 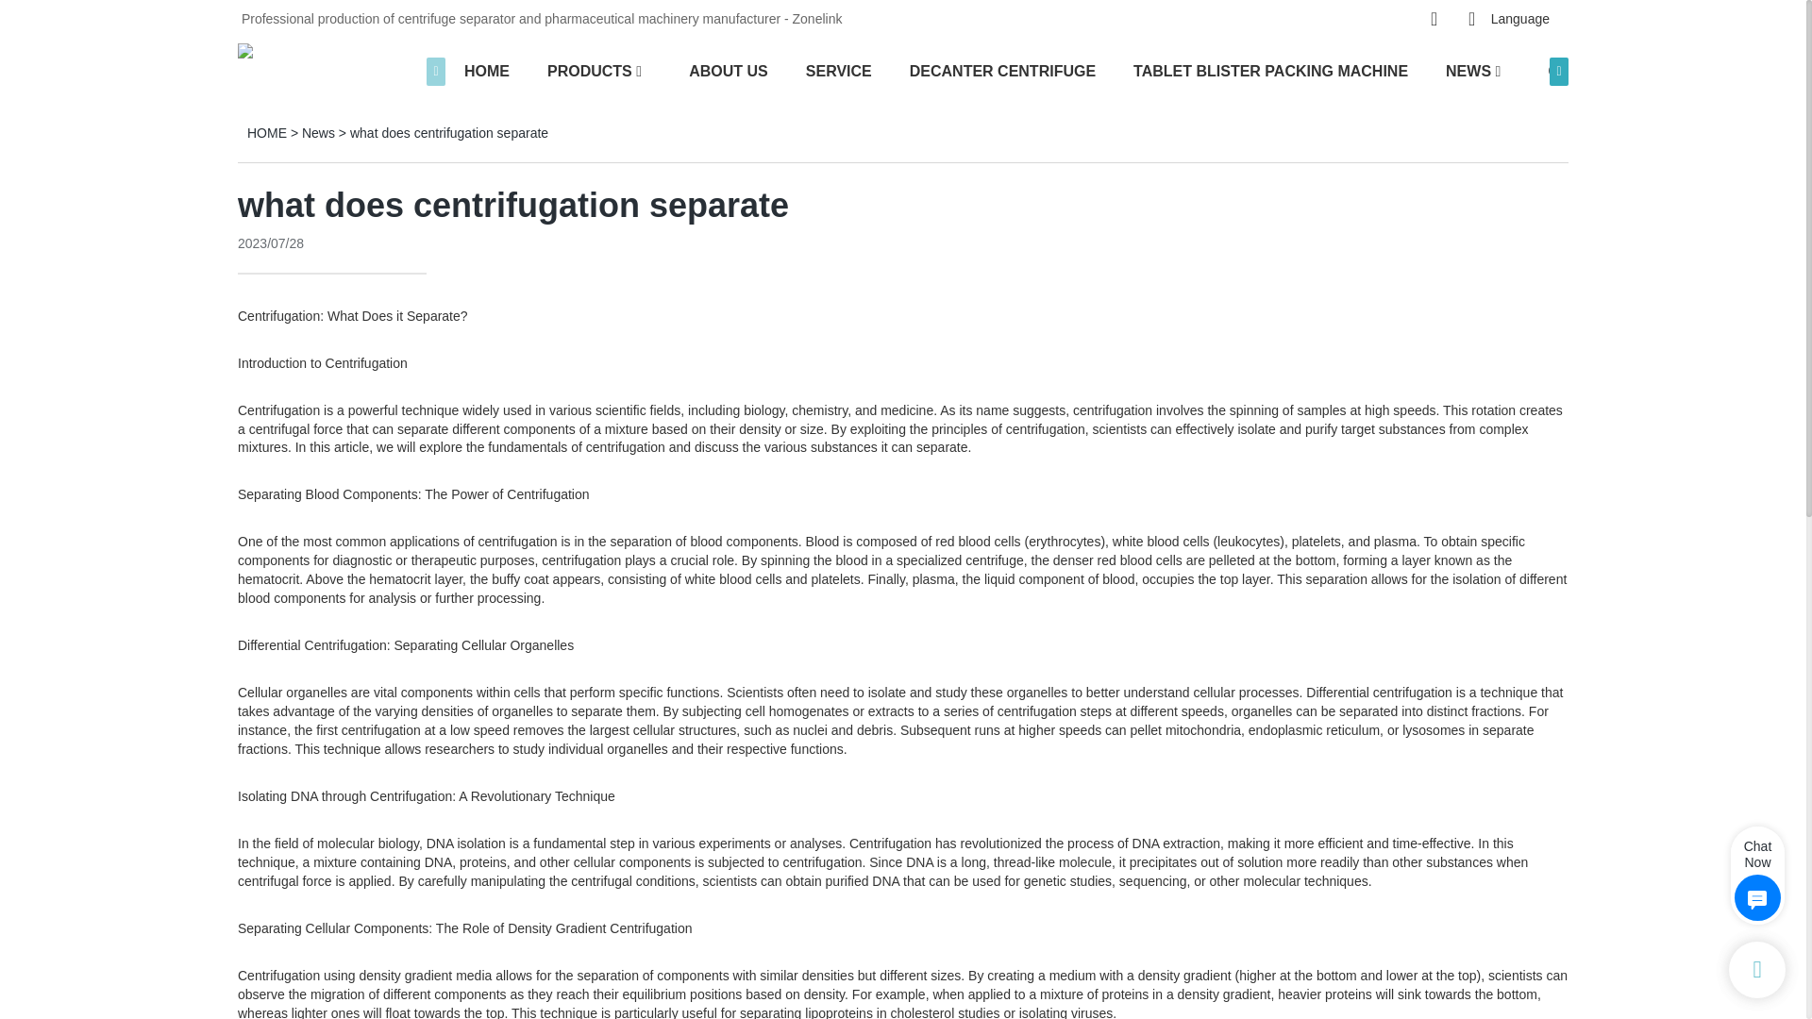 What do you see at coordinates (449, 132) in the screenshot?
I see `what does centrifugation separate` at bounding box center [449, 132].